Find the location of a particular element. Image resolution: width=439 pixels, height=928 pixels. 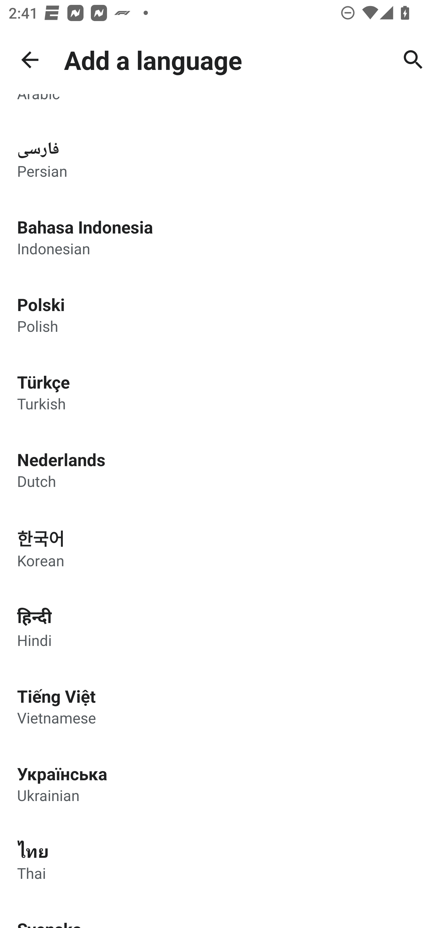

Polski Polish is located at coordinates (220, 314).